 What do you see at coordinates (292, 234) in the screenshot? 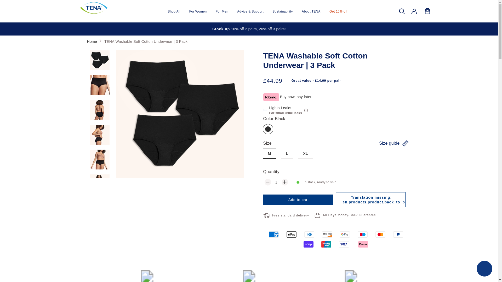
I see `Apple Pay` at bounding box center [292, 234].